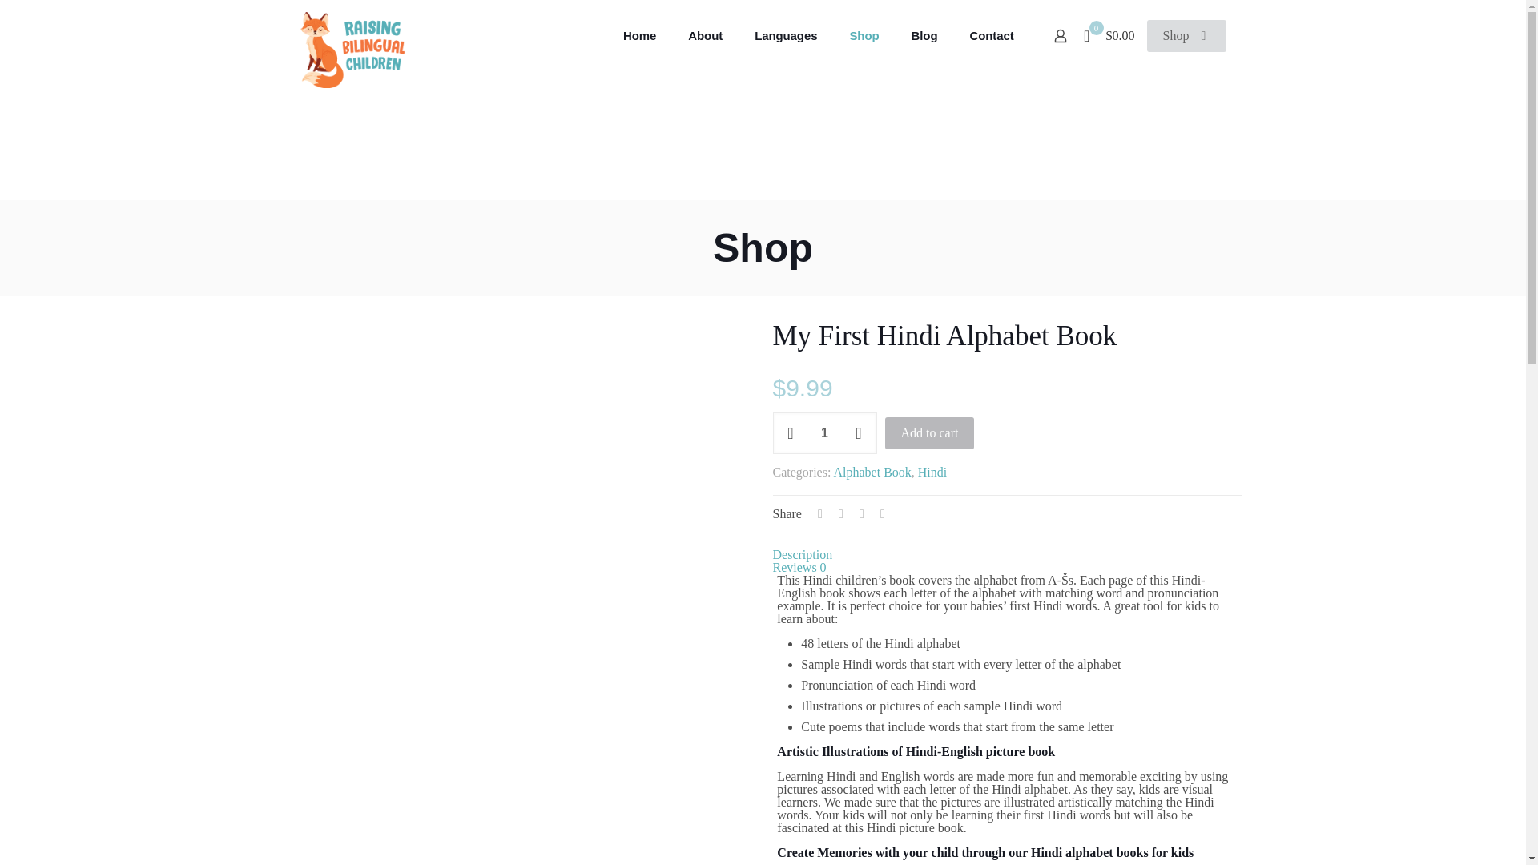 Image resolution: width=1538 pixels, height=865 pixels. Describe the element at coordinates (991, 35) in the screenshot. I see `Contact` at that location.